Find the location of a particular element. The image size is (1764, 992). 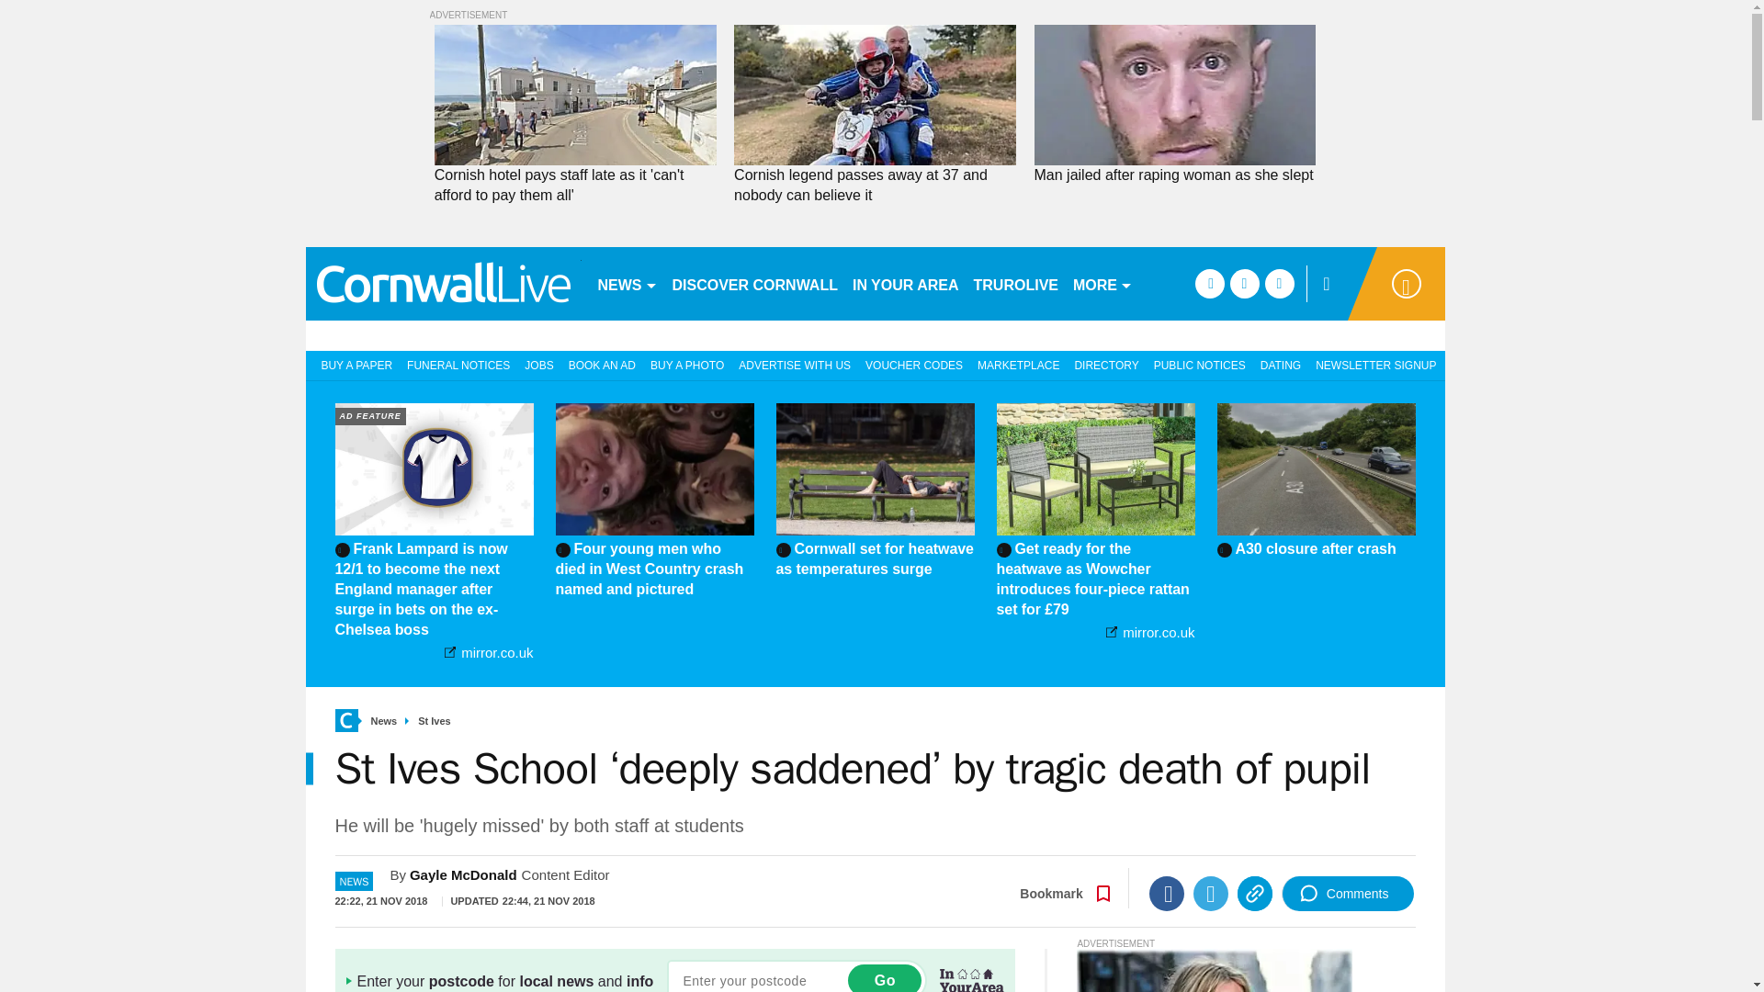

Twitter is located at coordinates (1211, 893).